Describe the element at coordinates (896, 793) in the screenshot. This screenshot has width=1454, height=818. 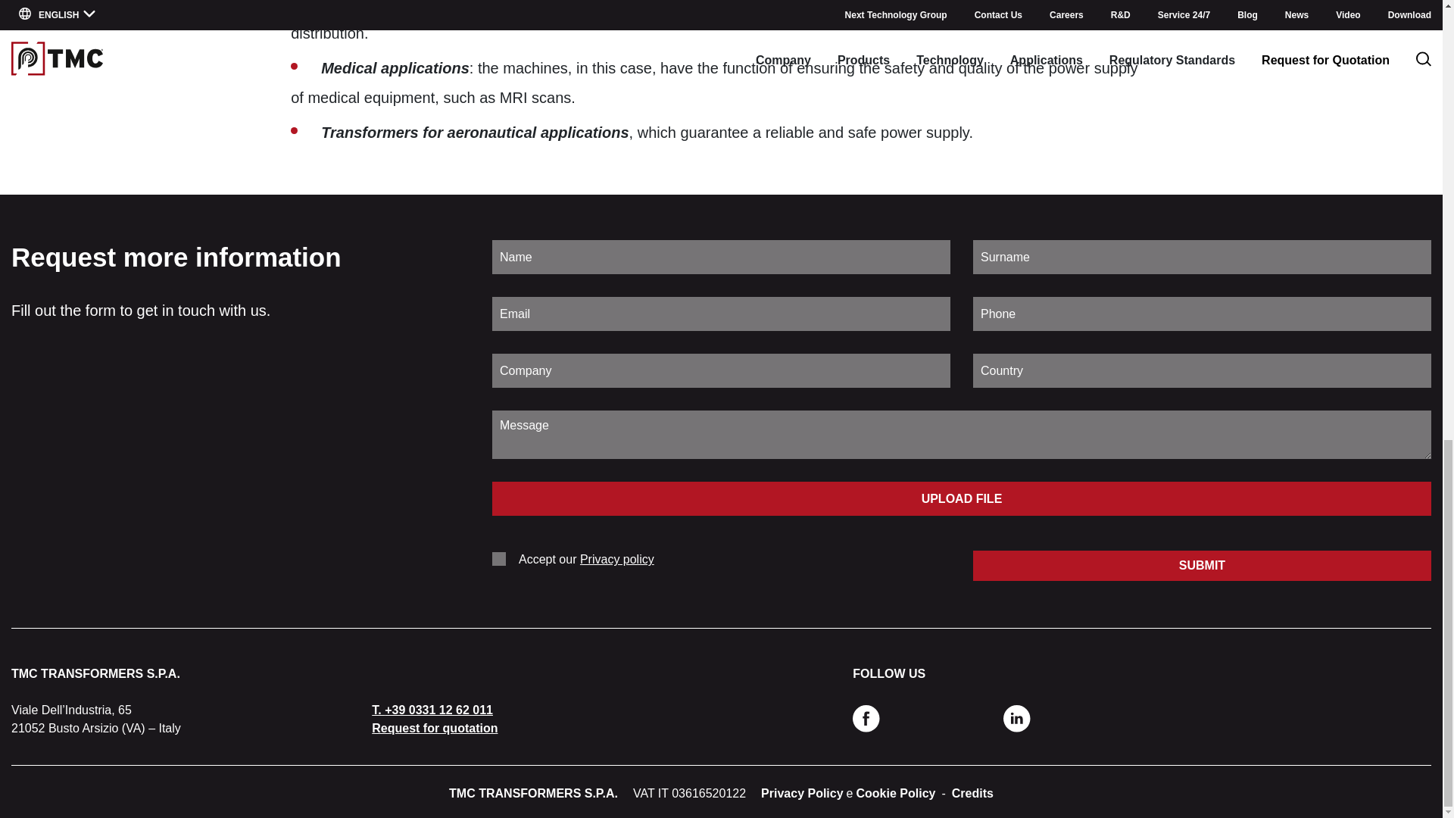
I see `Cookie Policy ` at that location.